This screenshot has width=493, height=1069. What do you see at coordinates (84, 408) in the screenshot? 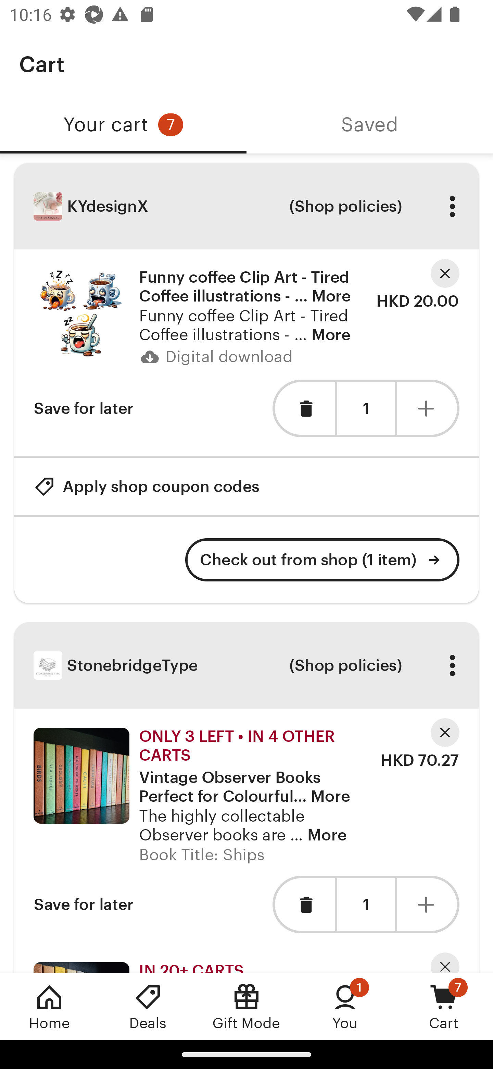
I see `Save for later` at bounding box center [84, 408].